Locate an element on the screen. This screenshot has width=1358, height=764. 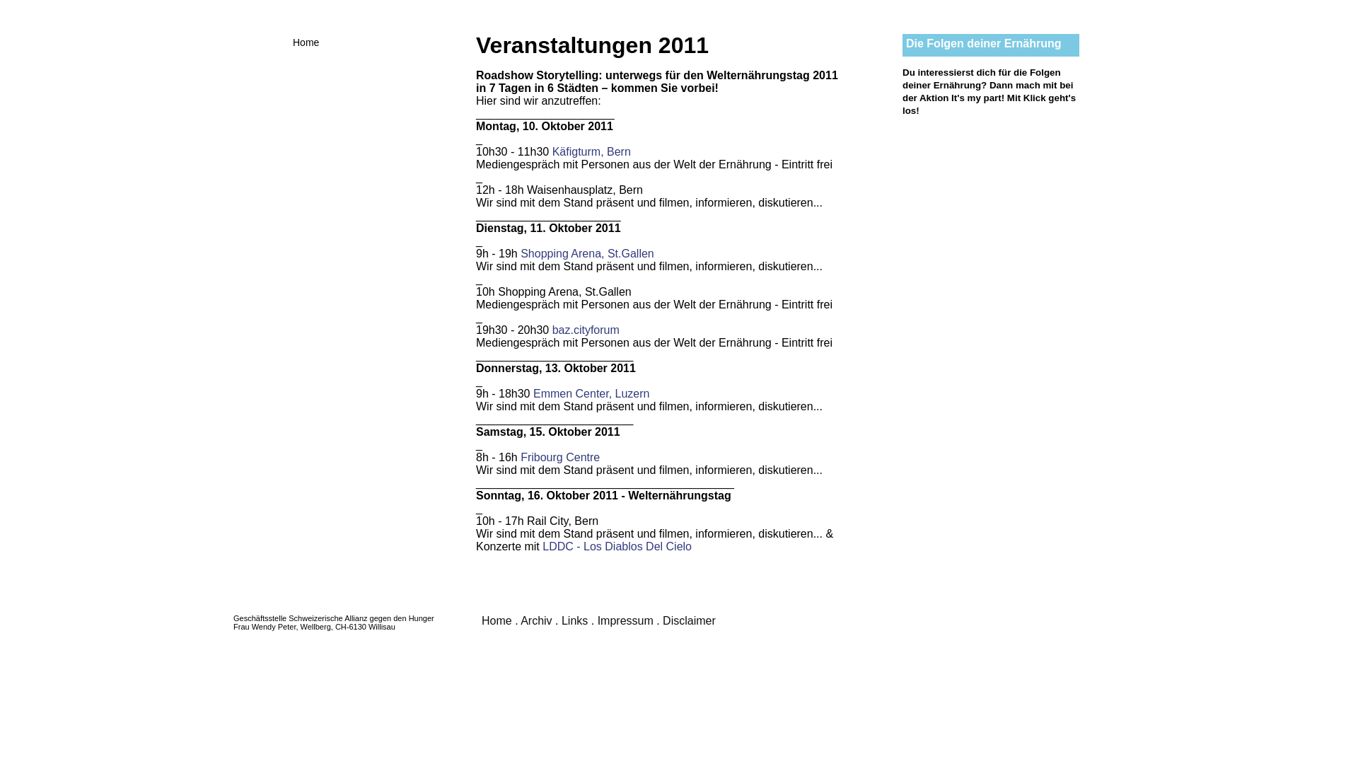
, Bern is located at coordinates (615, 151).